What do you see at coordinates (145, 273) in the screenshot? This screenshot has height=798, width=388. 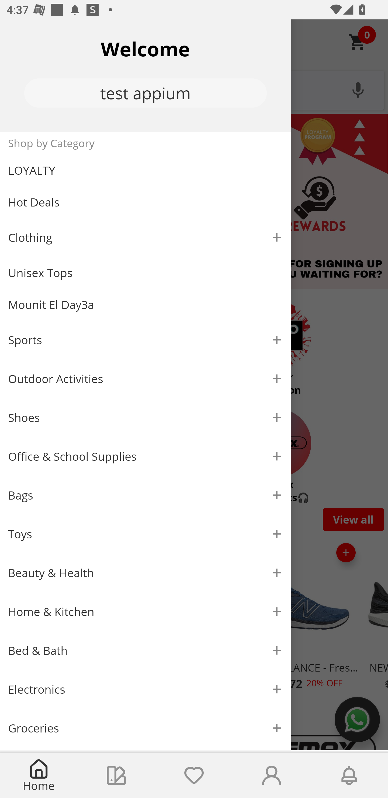 I see `Unisex Tops` at bounding box center [145, 273].